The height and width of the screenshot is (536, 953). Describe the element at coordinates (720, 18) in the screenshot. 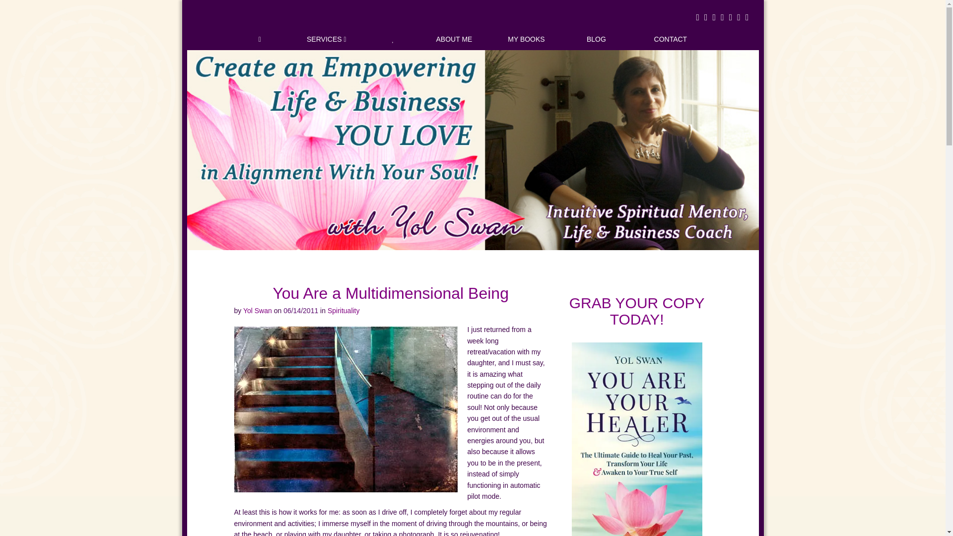

I see `Instagram` at that location.